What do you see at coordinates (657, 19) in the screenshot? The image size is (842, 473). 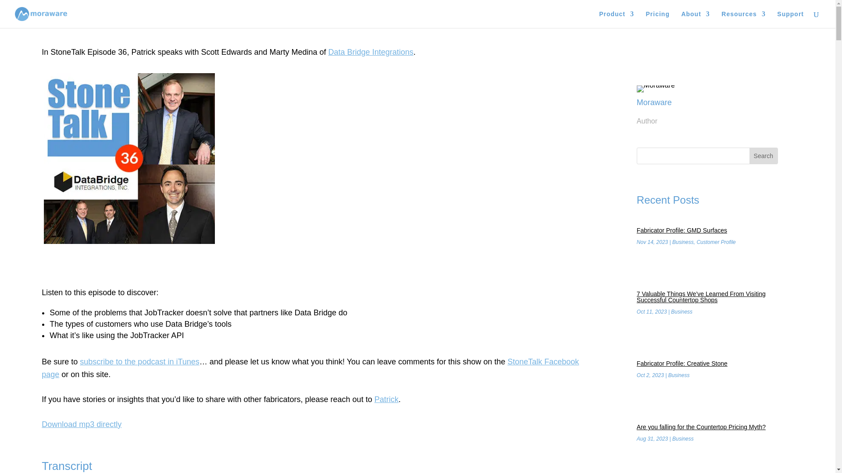 I see `Pricing` at bounding box center [657, 19].